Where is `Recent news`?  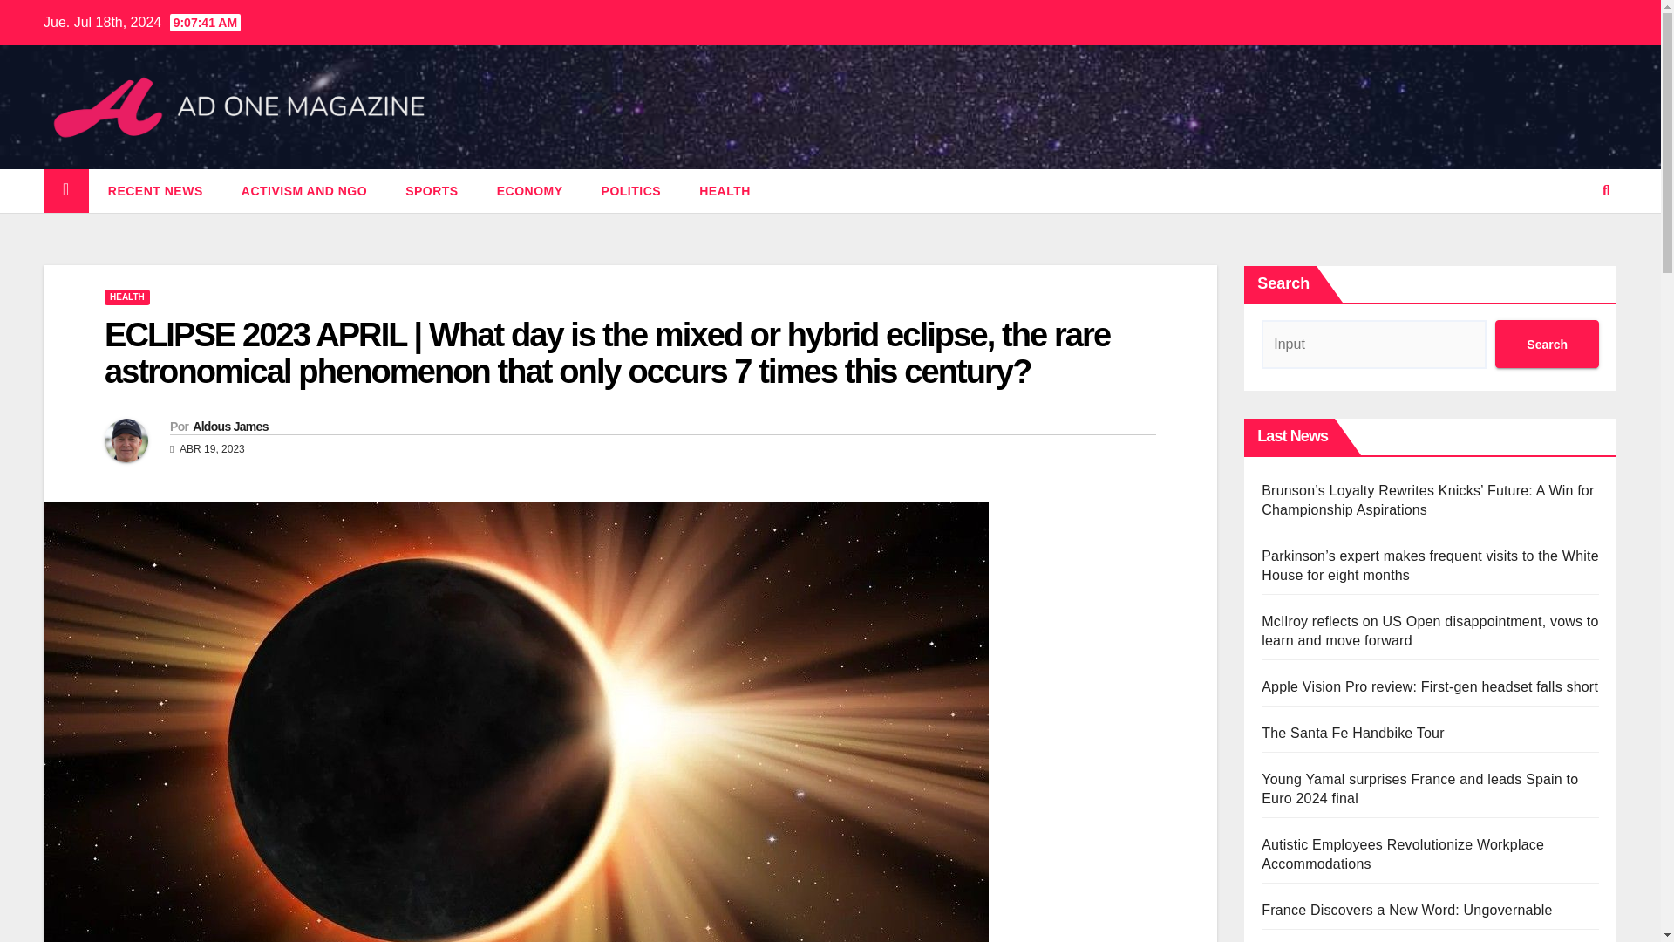 Recent news is located at coordinates (155, 191).